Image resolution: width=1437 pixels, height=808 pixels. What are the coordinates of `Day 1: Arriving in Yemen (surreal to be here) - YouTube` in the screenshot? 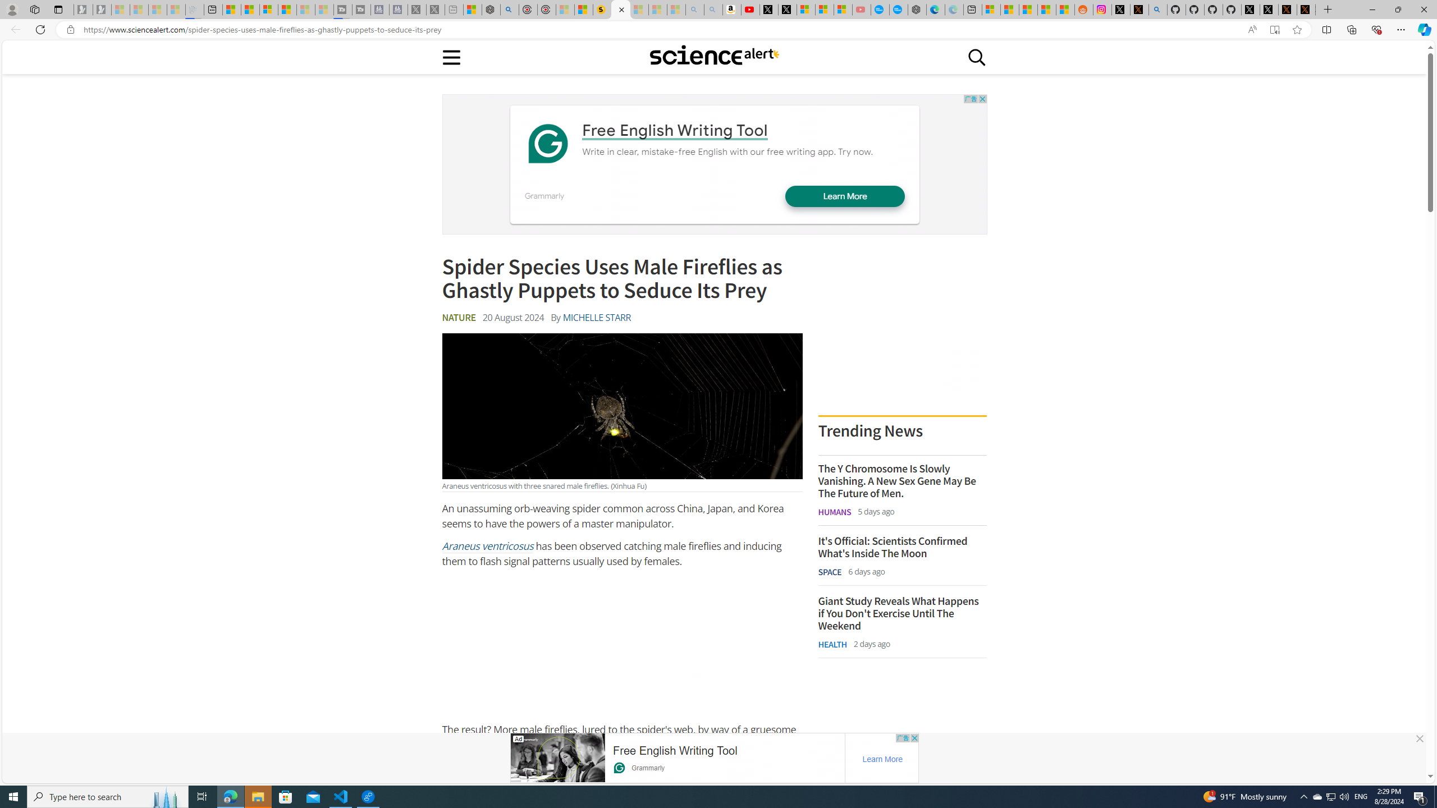 It's located at (750, 10).